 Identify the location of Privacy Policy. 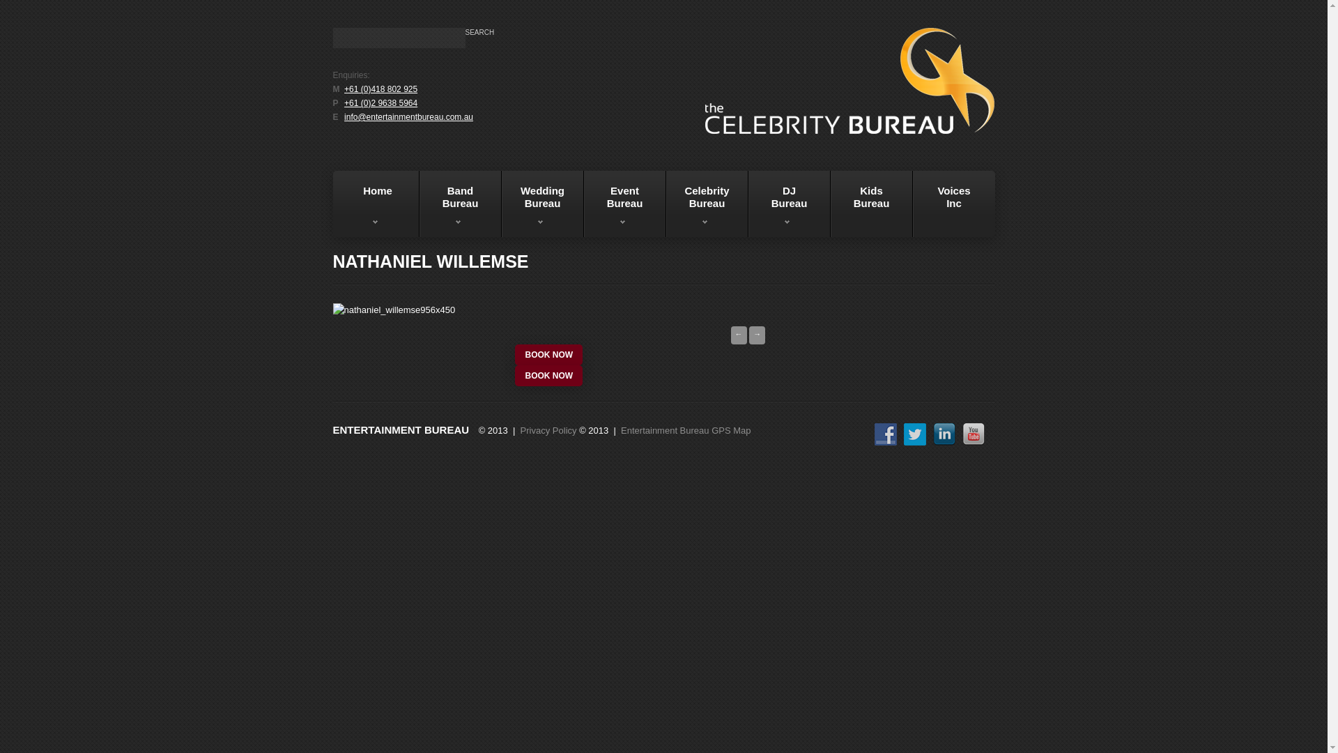
(549, 431).